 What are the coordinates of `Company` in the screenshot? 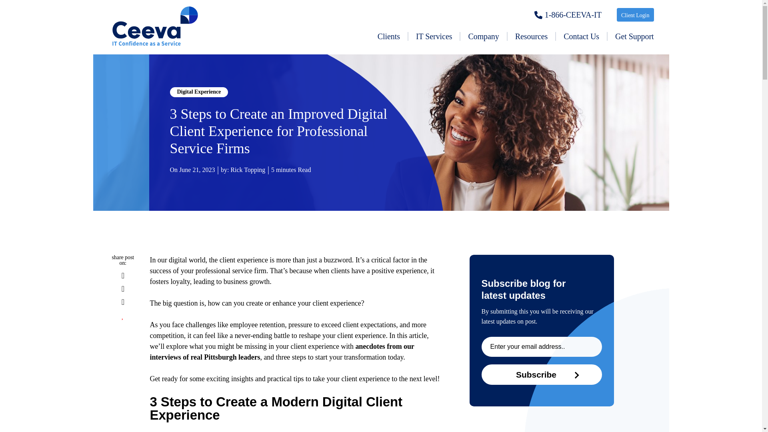 It's located at (483, 36).